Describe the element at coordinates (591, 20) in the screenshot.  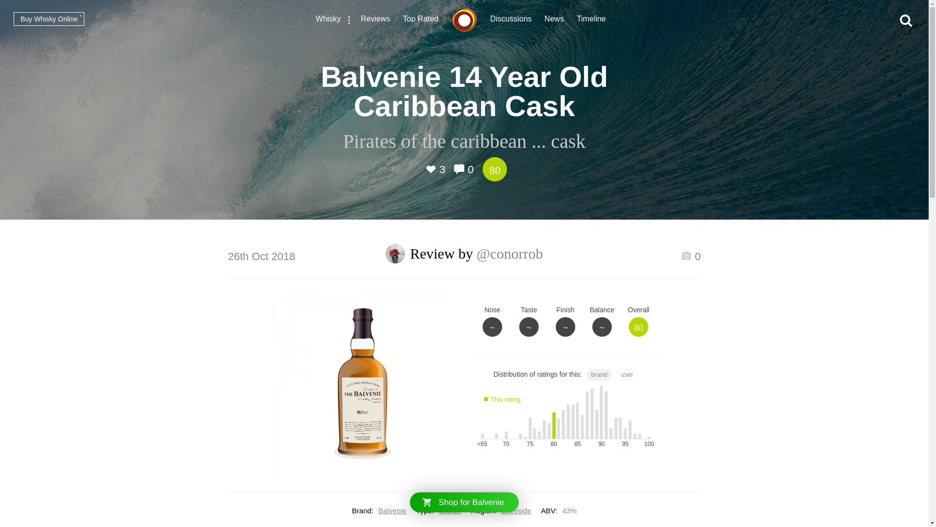
I see `Recent actvity timeline` at that location.